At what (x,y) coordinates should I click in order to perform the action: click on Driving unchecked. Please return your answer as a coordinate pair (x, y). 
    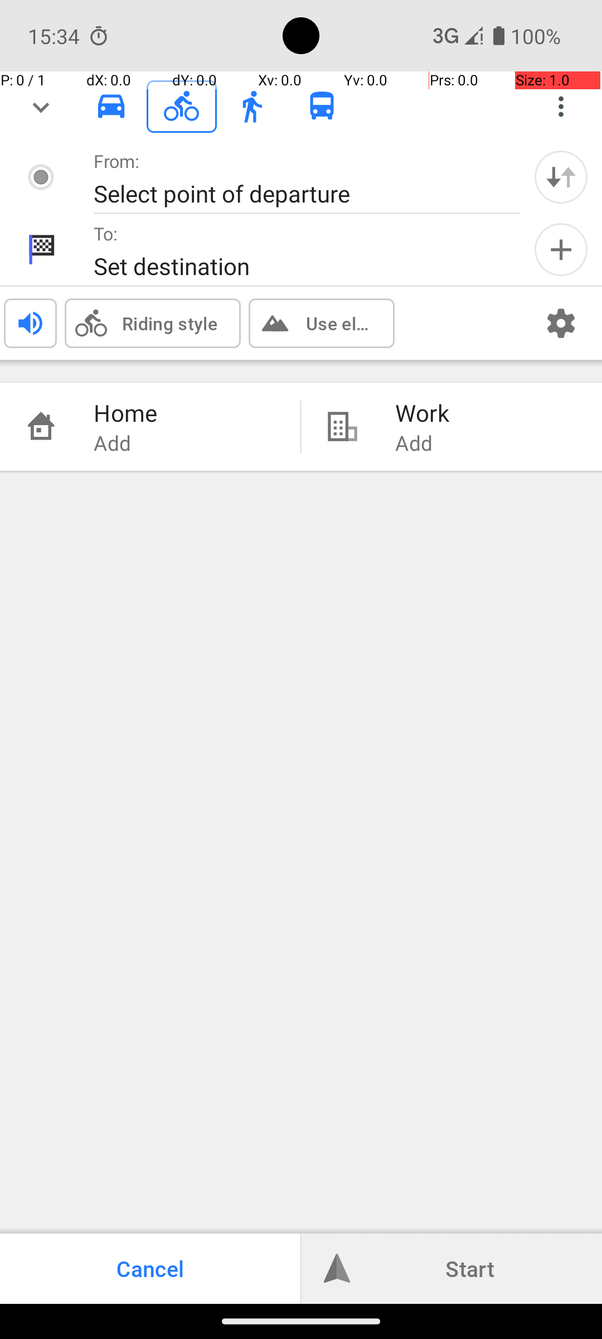
    Looking at the image, I should click on (111, 106).